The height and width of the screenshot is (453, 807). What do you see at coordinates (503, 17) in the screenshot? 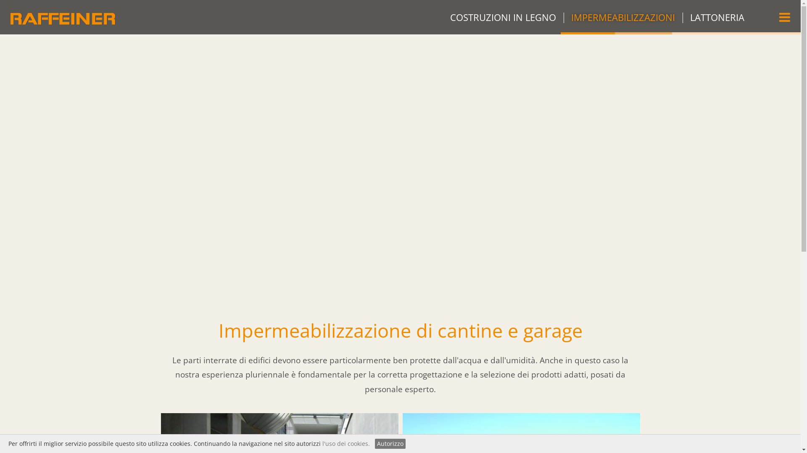
I see `COSTRUZIONI IN LEGNO` at bounding box center [503, 17].